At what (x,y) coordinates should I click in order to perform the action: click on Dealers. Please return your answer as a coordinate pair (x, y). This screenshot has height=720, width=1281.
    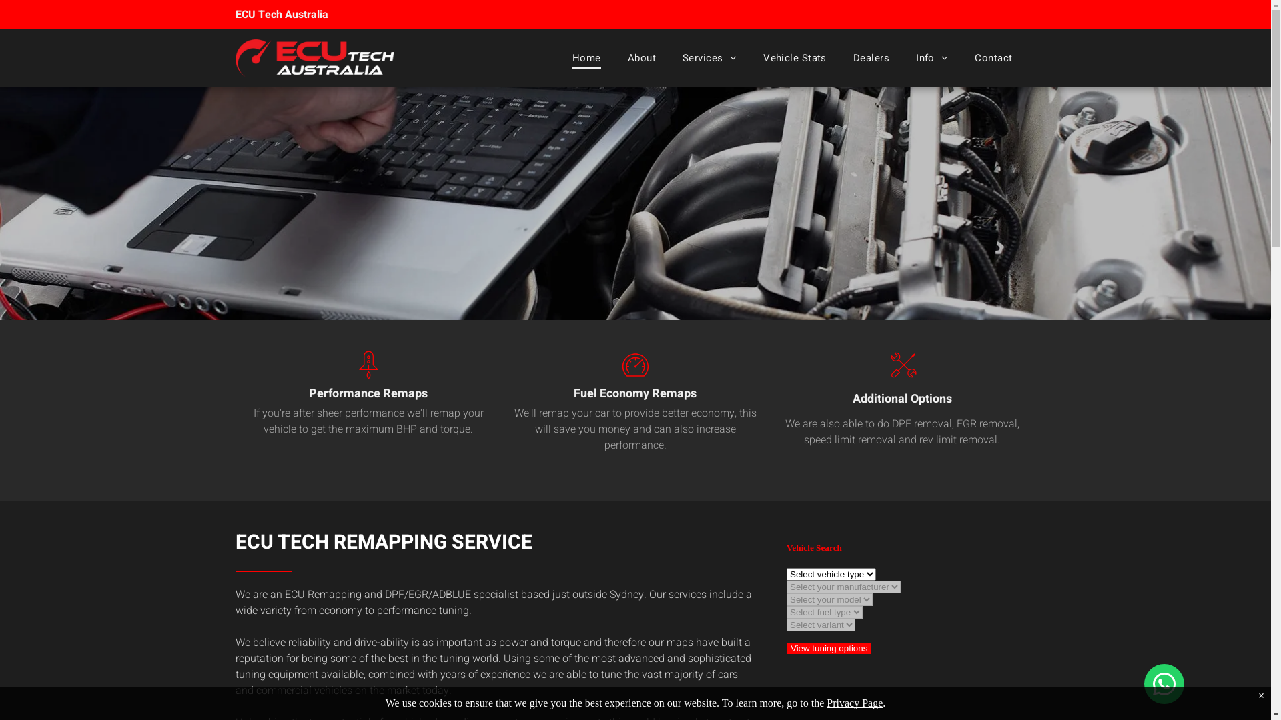
    Looking at the image, I should click on (871, 58).